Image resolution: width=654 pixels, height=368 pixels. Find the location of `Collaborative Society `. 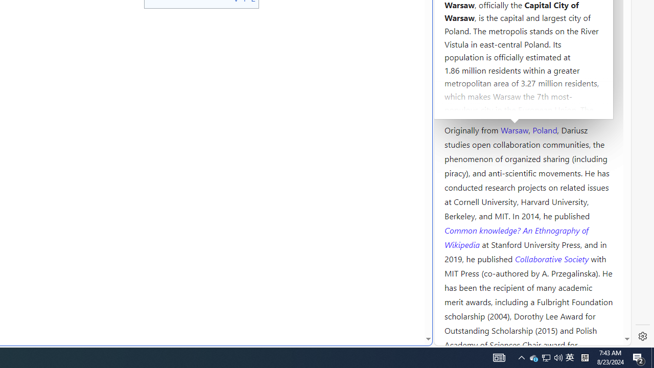

Collaborative Society  is located at coordinates (553, 258).